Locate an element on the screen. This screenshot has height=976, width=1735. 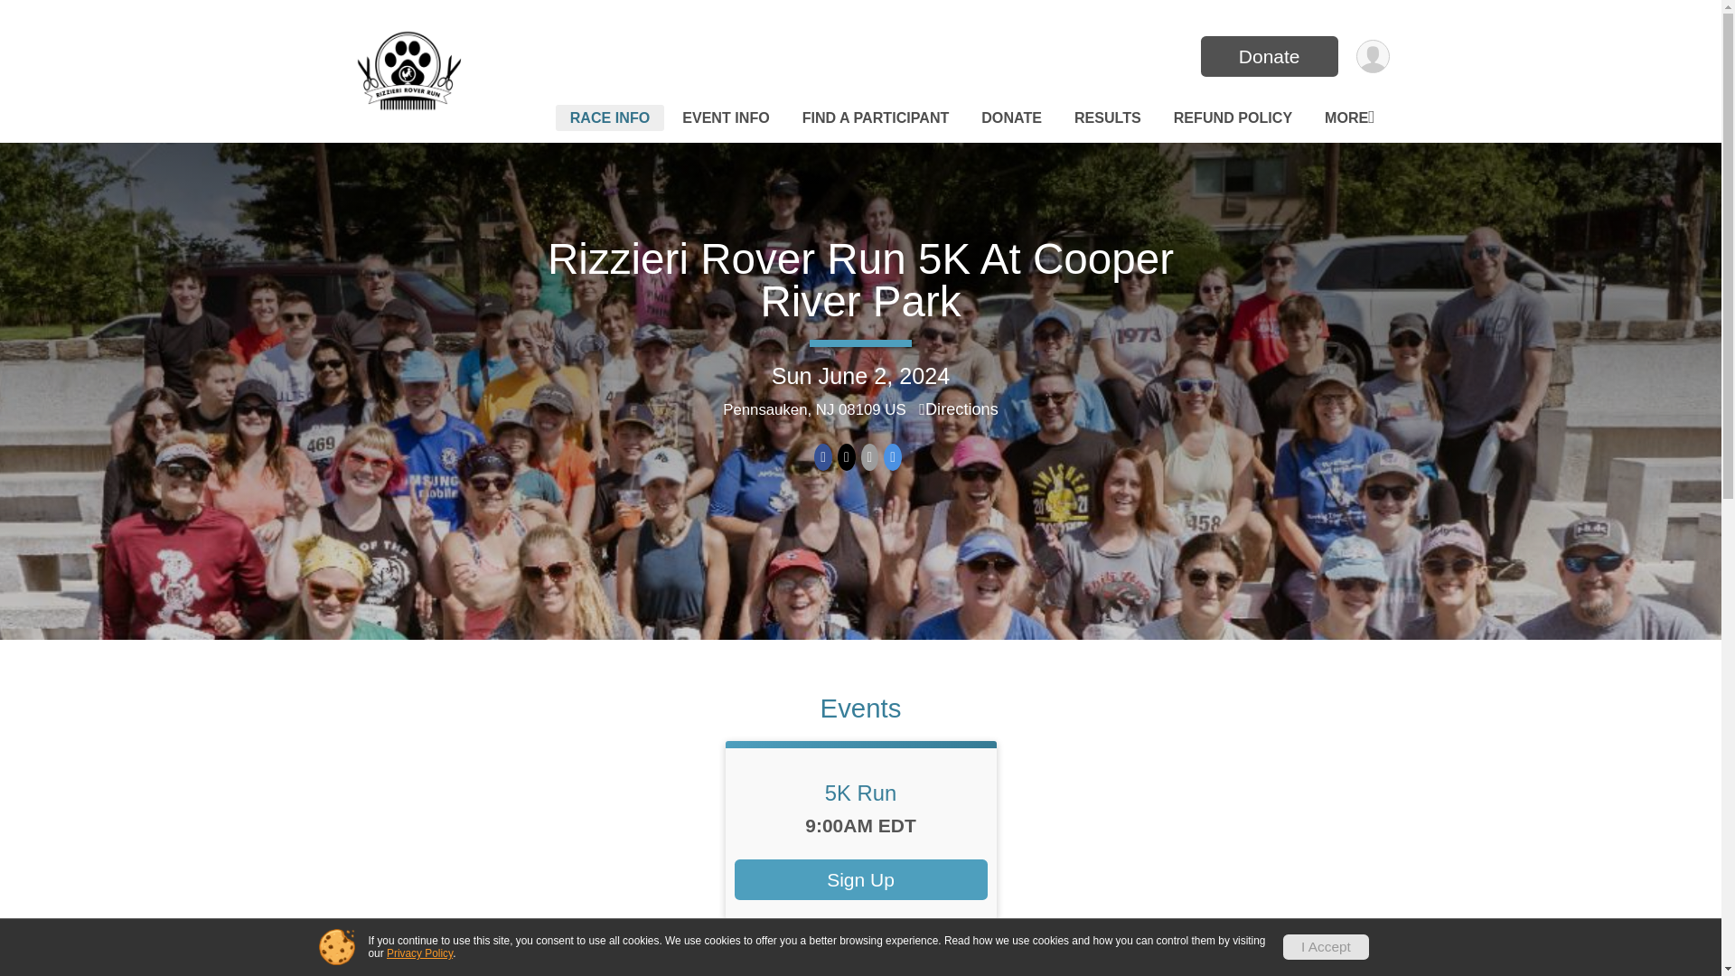
FIND A PARTICIPANT is located at coordinates (876, 117).